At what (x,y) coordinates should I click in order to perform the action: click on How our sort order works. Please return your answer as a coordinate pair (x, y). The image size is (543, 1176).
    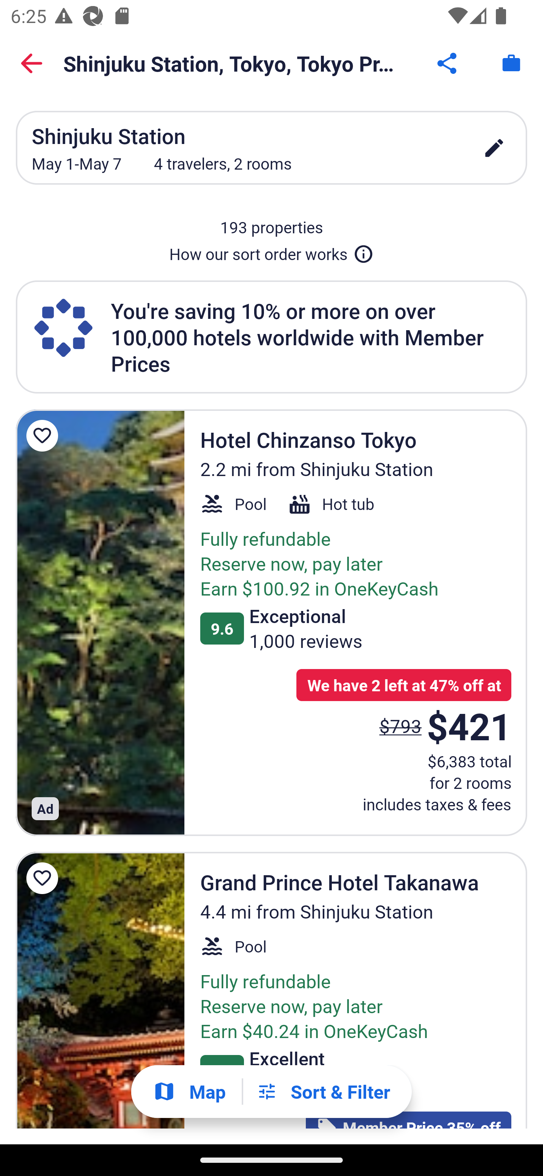
    Looking at the image, I should click on (271, 251).